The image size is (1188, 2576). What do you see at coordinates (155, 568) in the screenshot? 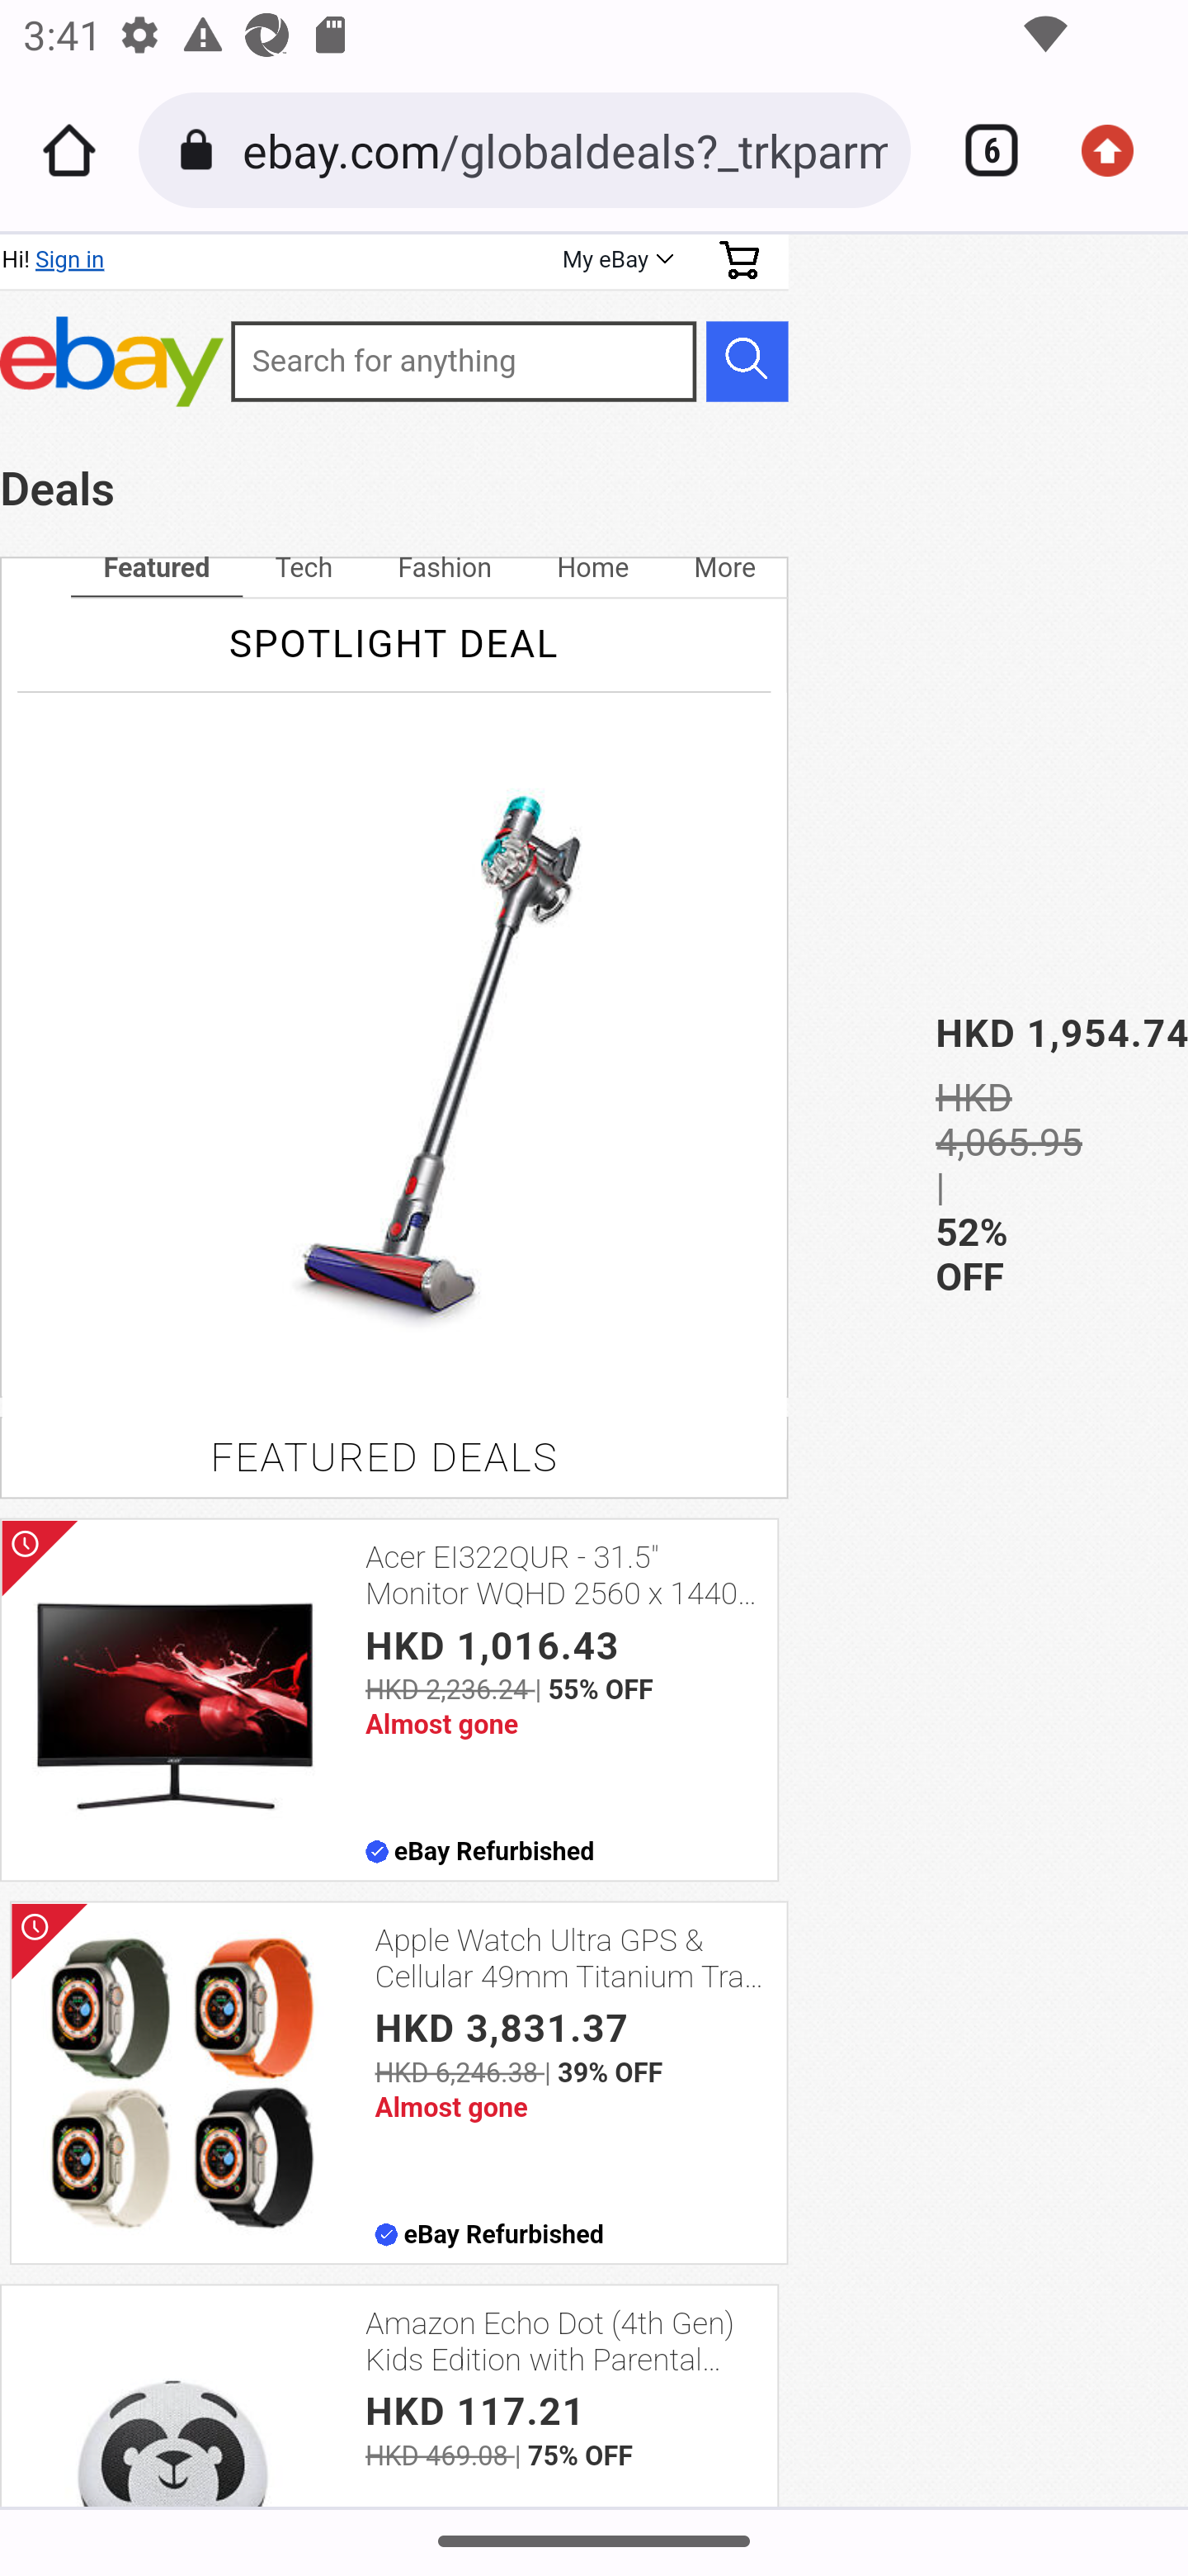
I see `Featured Current View Featured` at bounding box center [155, 568].